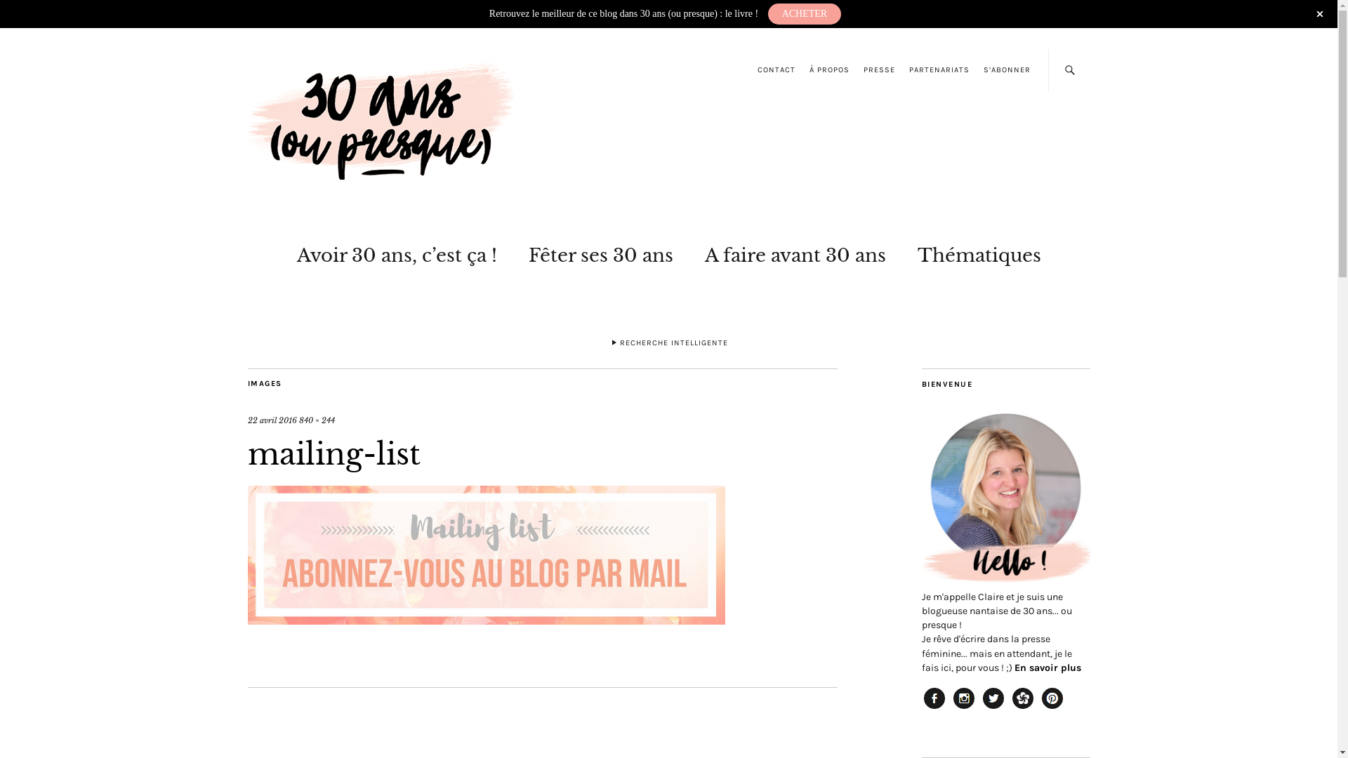 This screenshot has width=1348, height=758. I want to click on mailing-list, so click(486, 620).